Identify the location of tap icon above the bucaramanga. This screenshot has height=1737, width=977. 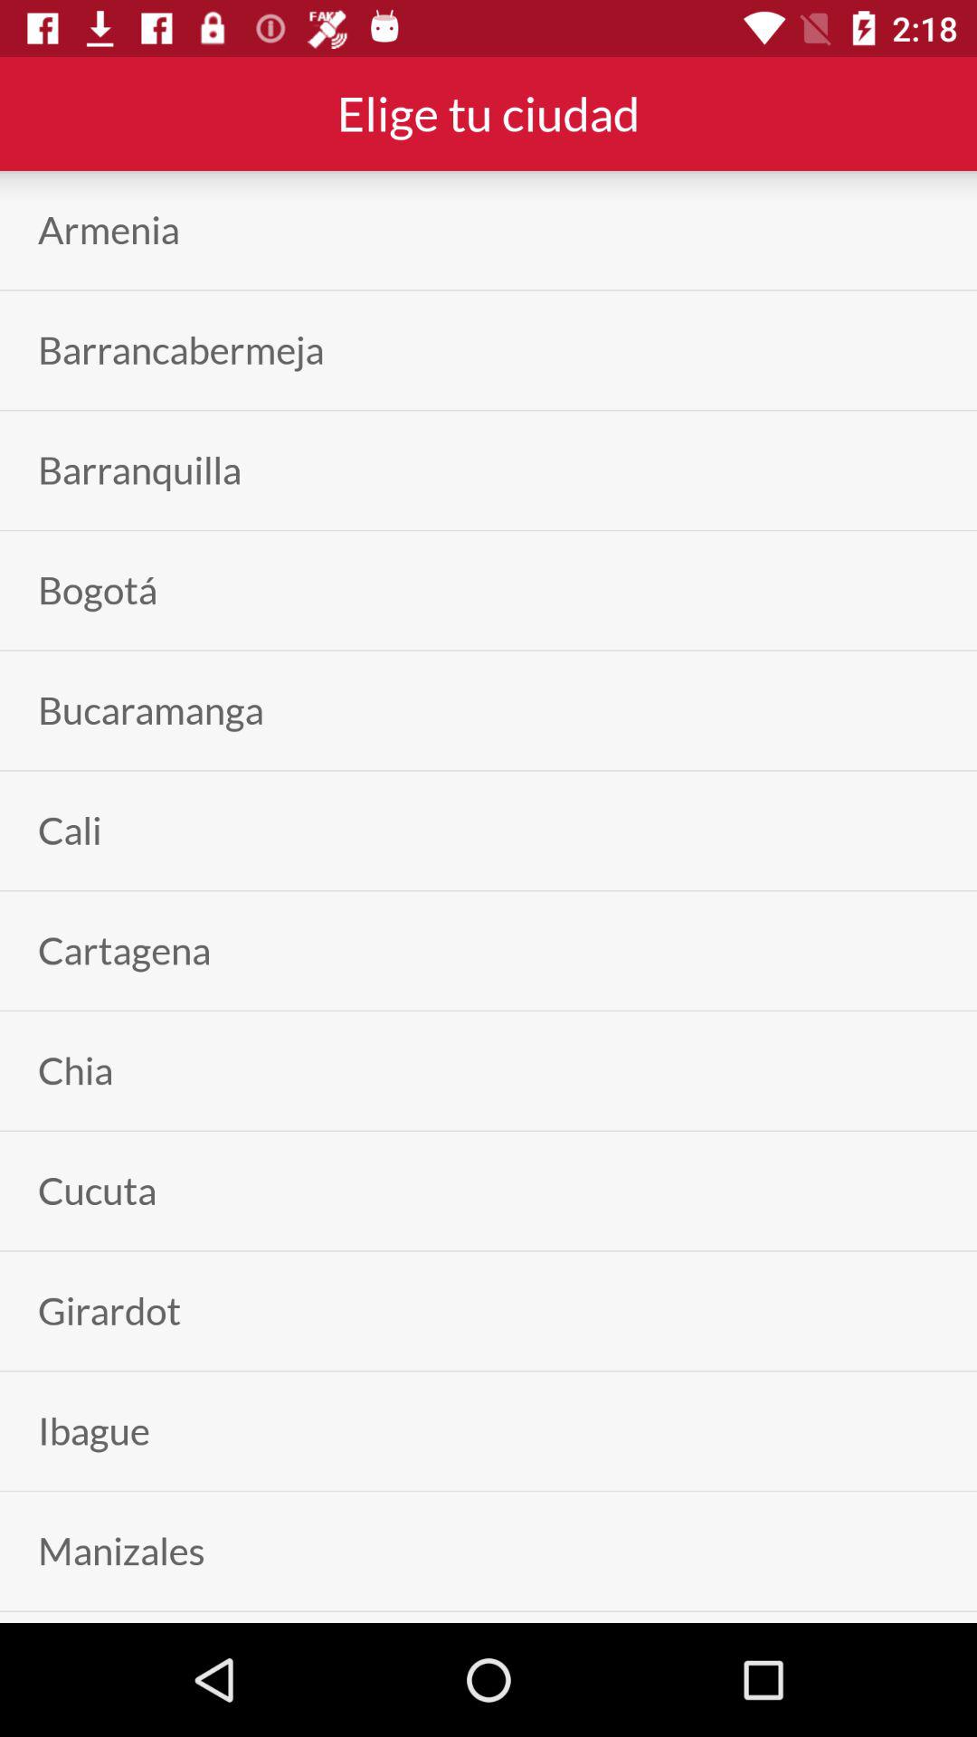
(98, 590).